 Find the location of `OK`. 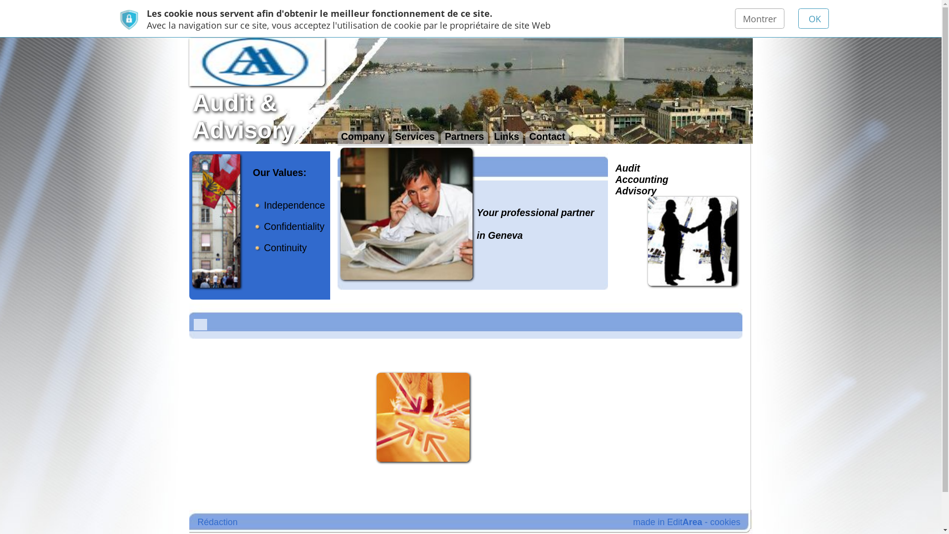

OK is located at coordinates (542, 12).